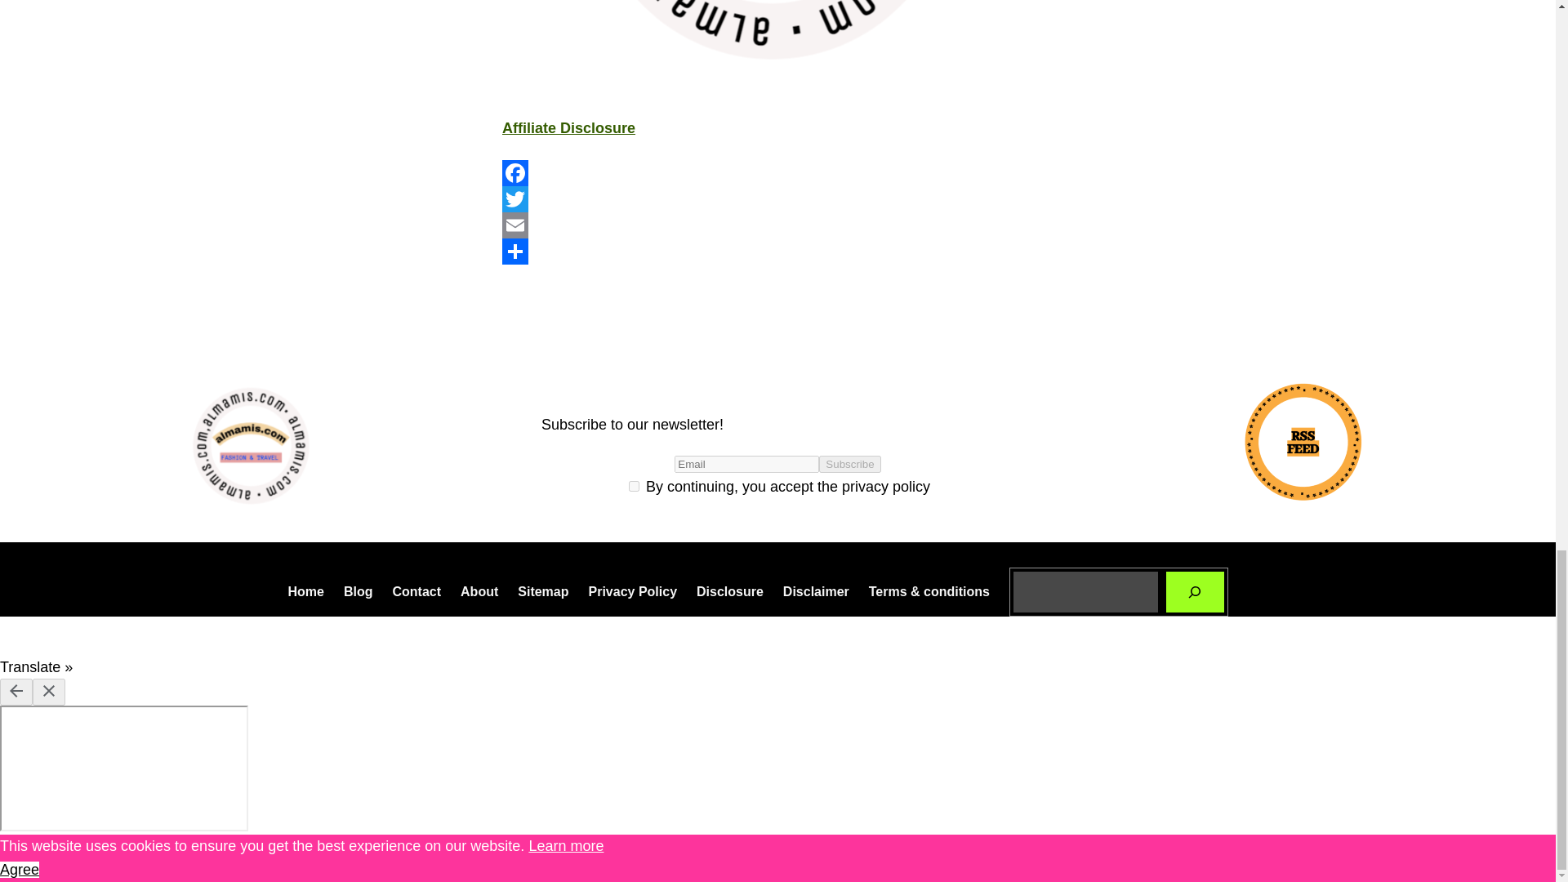 This screenshot has height=882, width=1568. I want to click on Email, so click(777, 225).